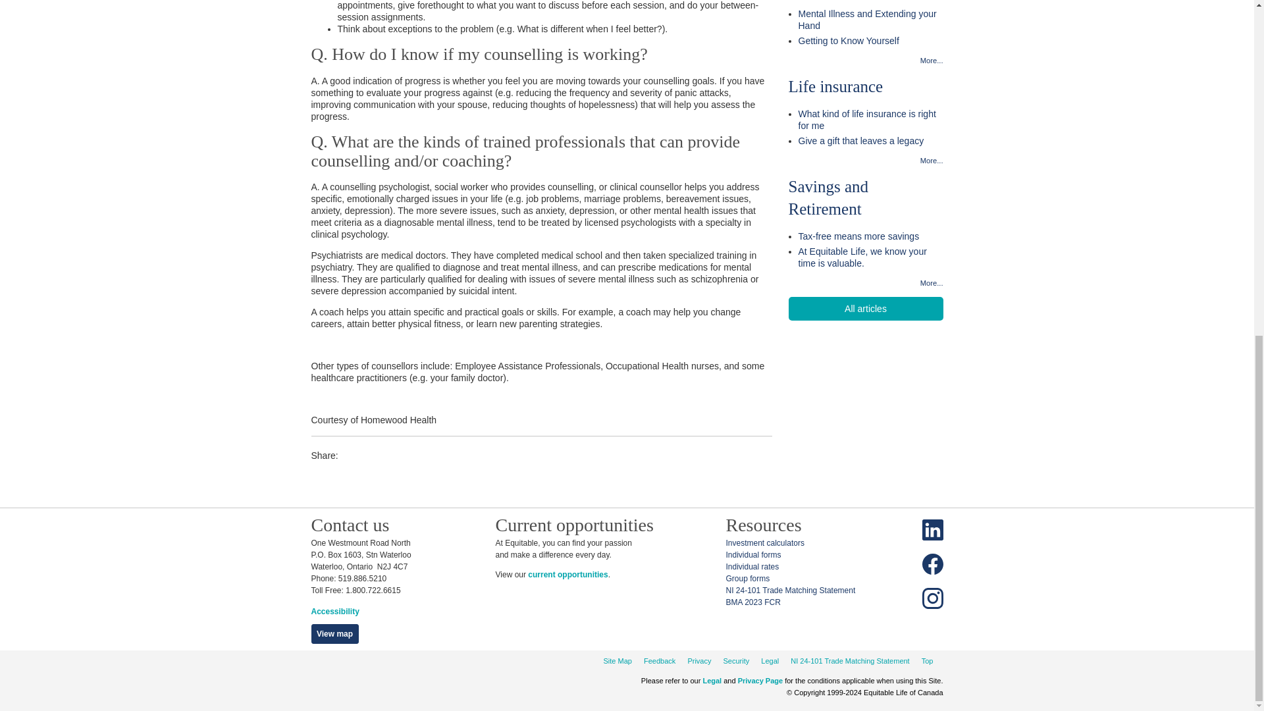 Image resolution: width=1264 pixels, height=711 pixels. What do you see at coordinates (836, 86) in the screenshot?
I see `Life insurance` at bounding box center [836, 86].